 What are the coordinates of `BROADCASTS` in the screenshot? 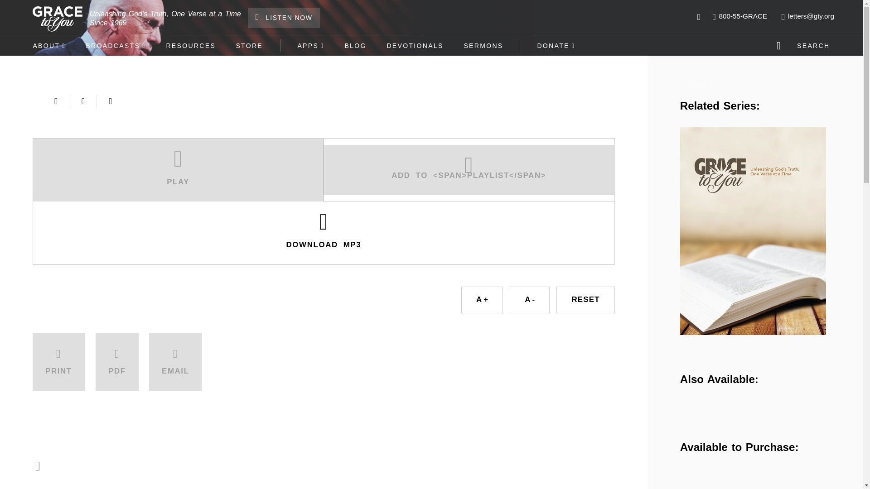 It's located at (116, 45).